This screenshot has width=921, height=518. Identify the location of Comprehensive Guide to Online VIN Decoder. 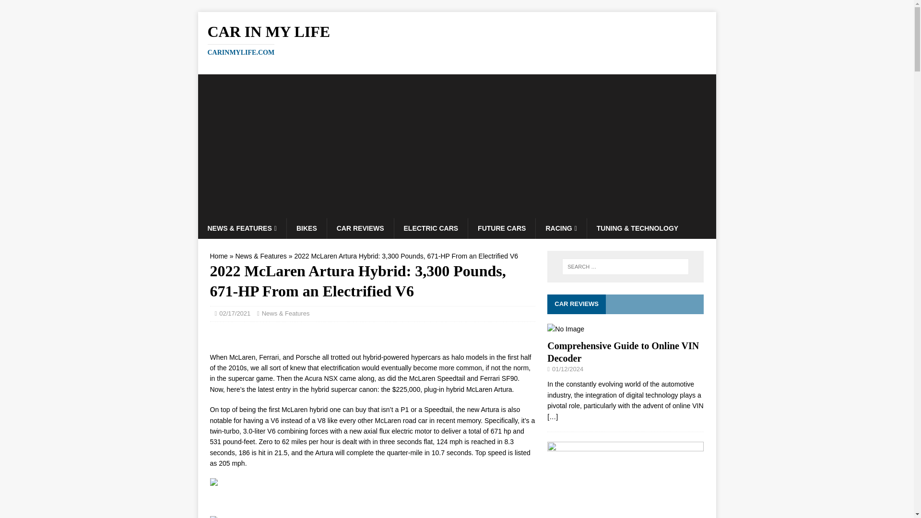
(219, 256).